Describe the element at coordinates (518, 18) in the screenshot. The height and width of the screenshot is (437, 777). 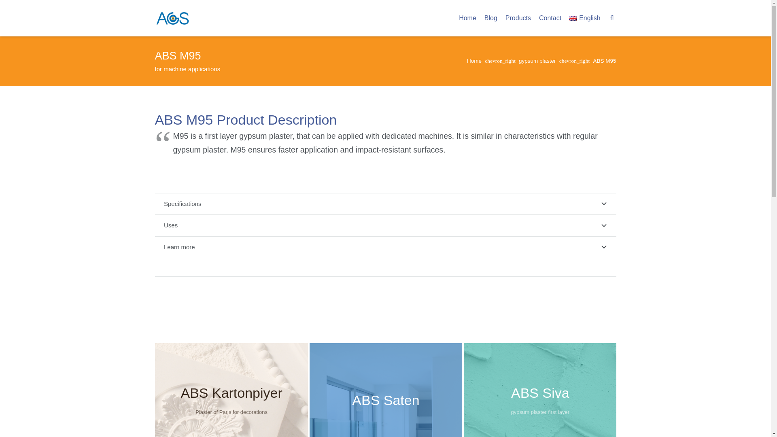
I see `Specifications` at that location.